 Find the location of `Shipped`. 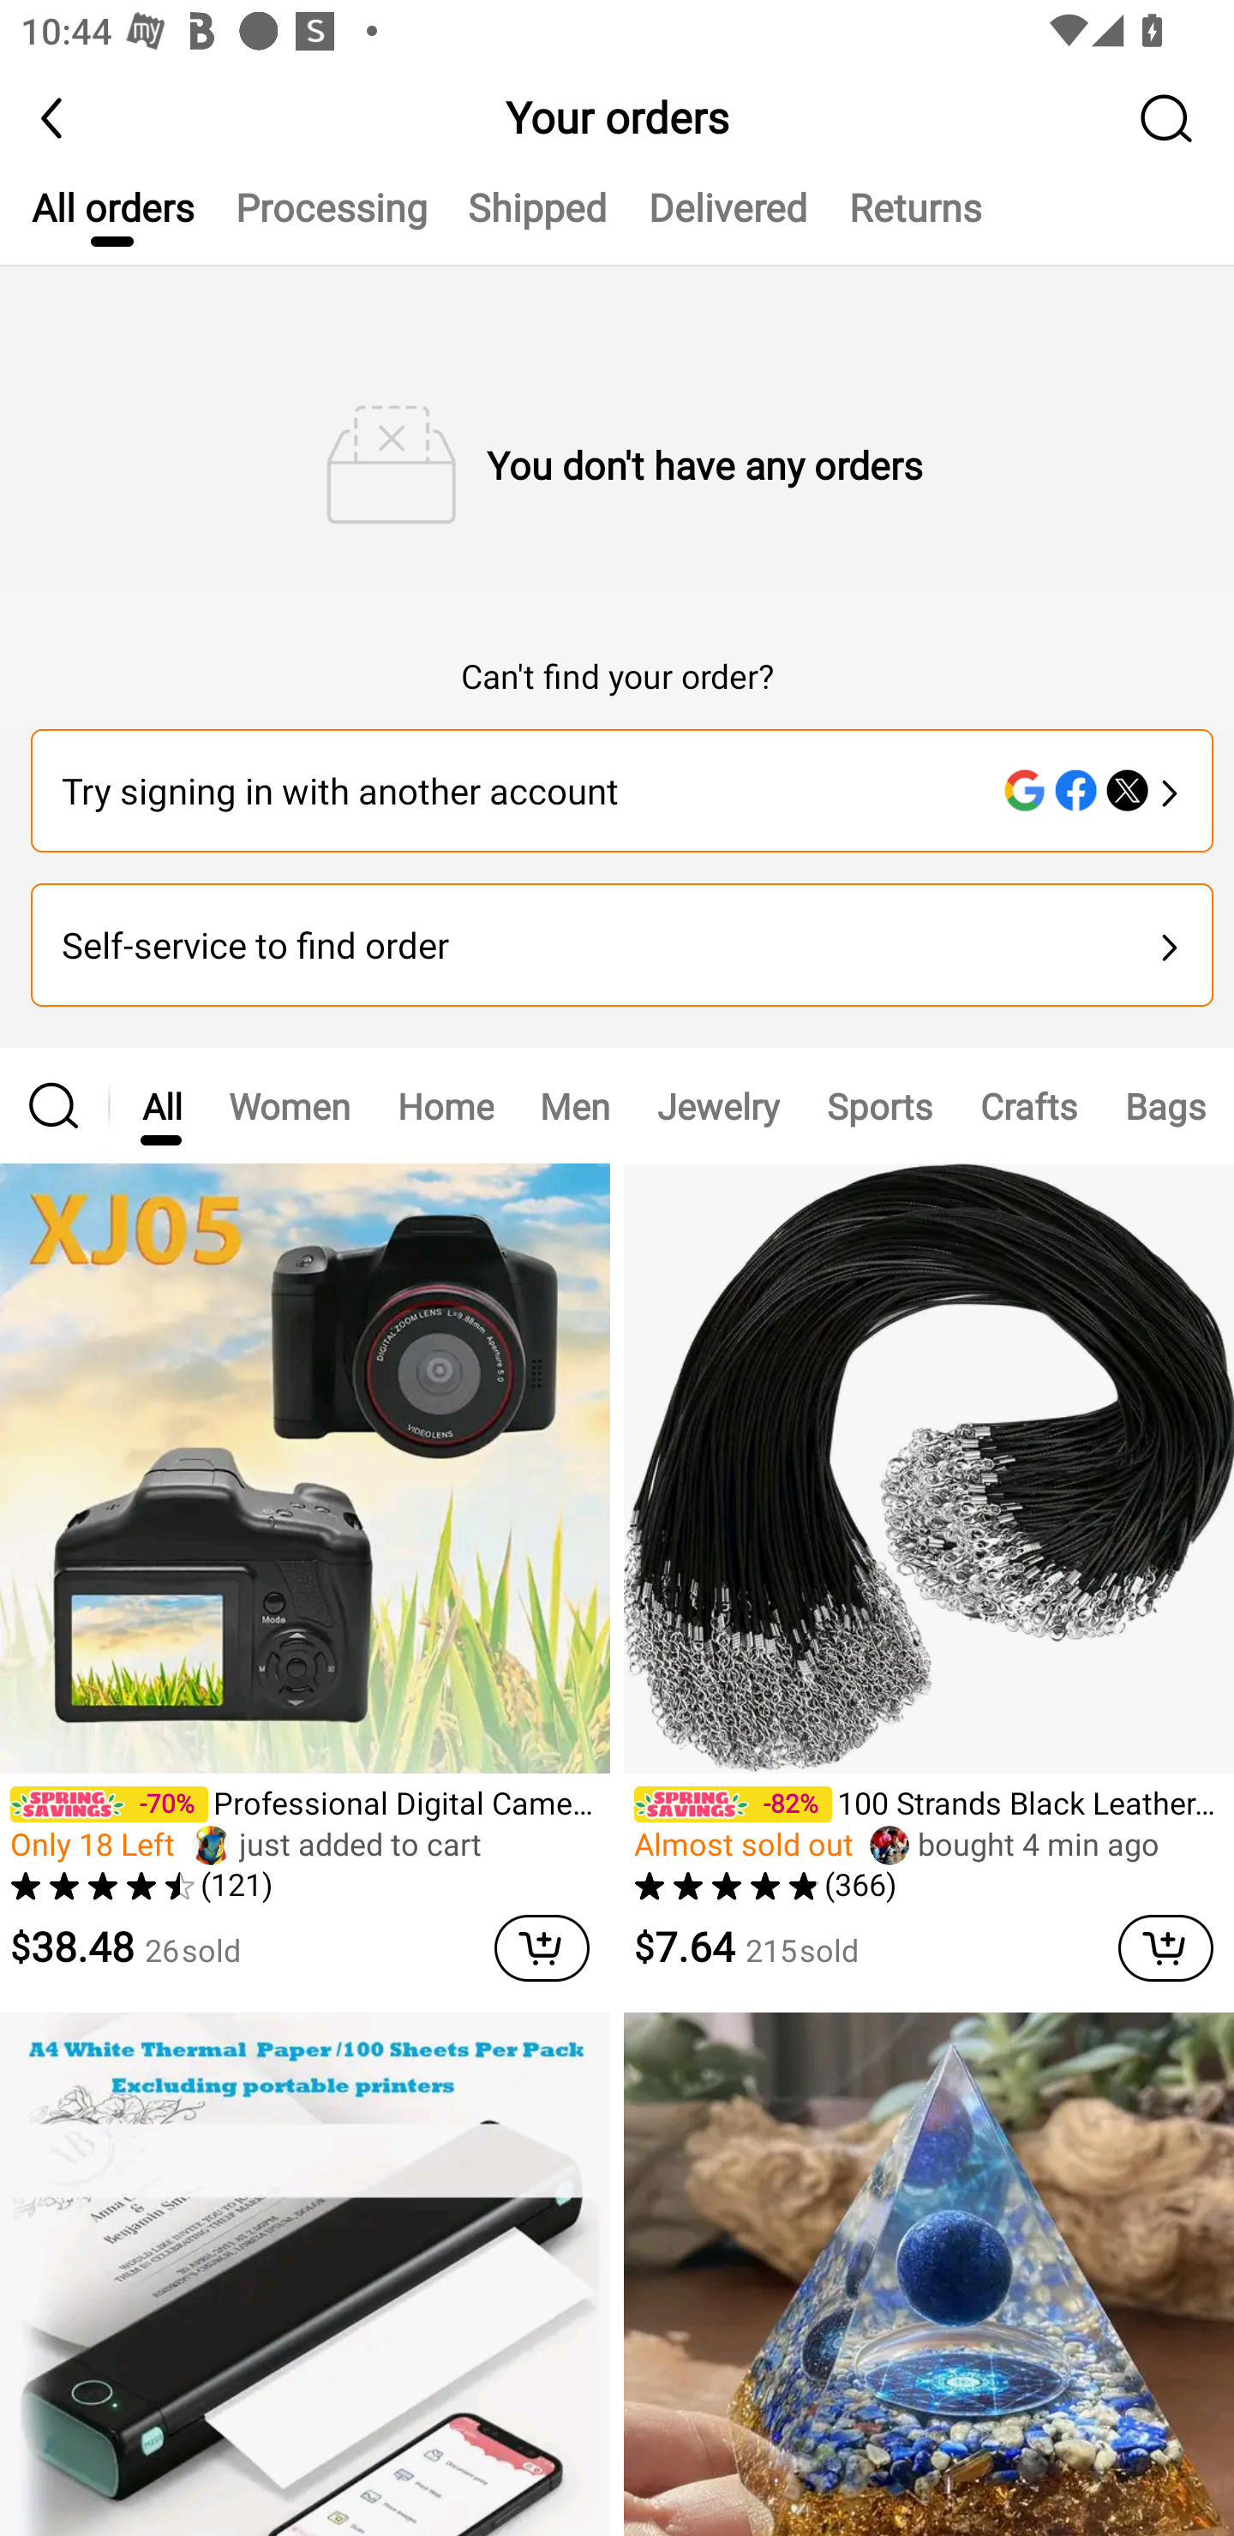

Shipped is located at coordinates (536, 219).